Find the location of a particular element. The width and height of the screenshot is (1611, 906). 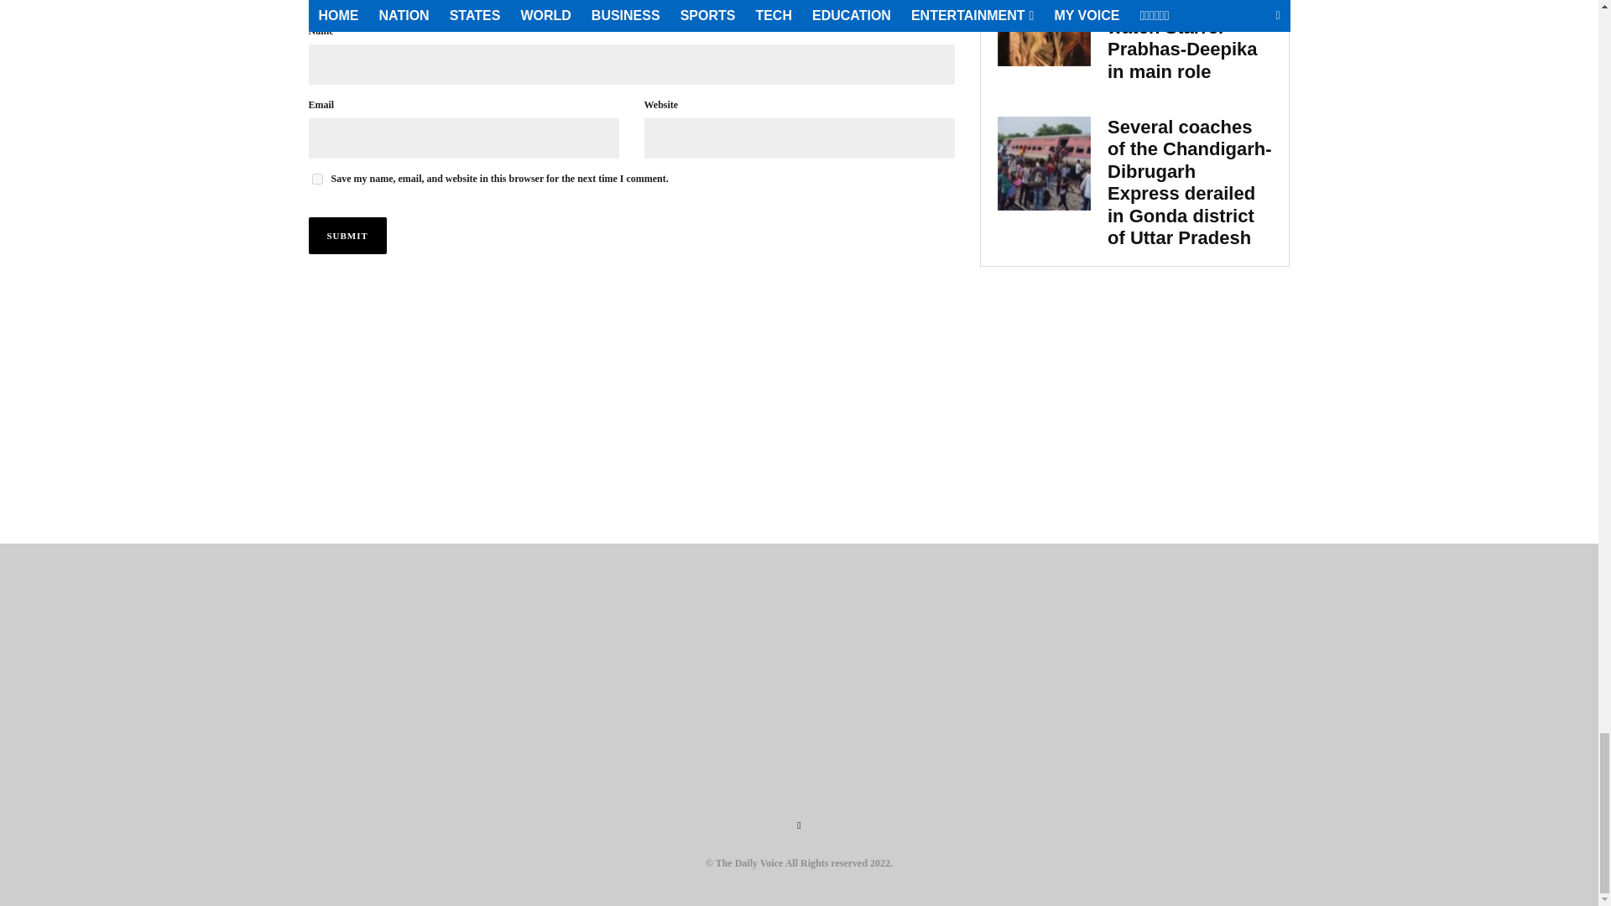

Submit is located at coordinates (347, 236).